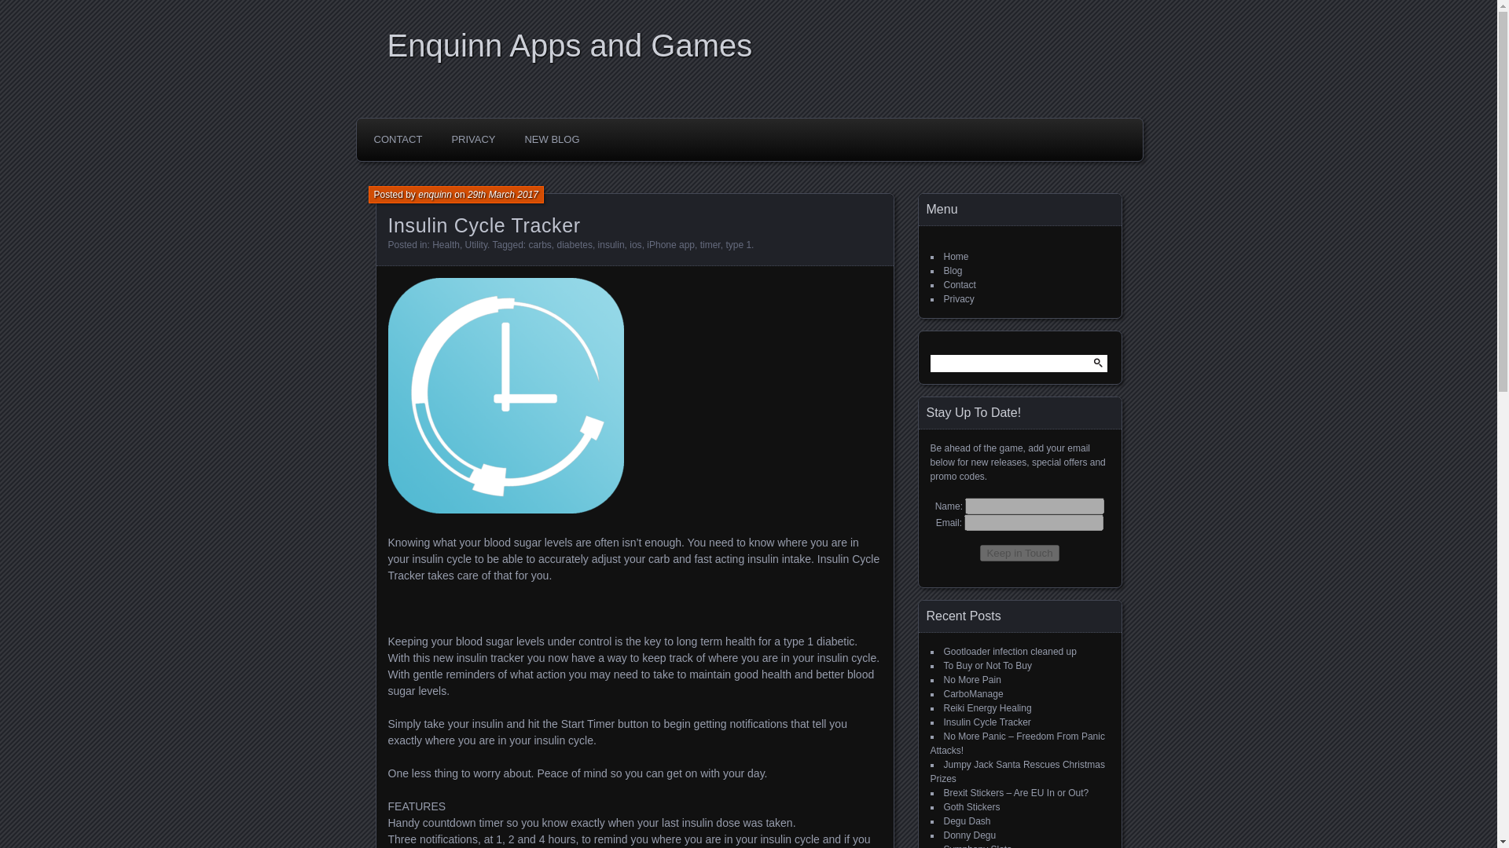  I want to click on iPhone app, so click(670, 244).